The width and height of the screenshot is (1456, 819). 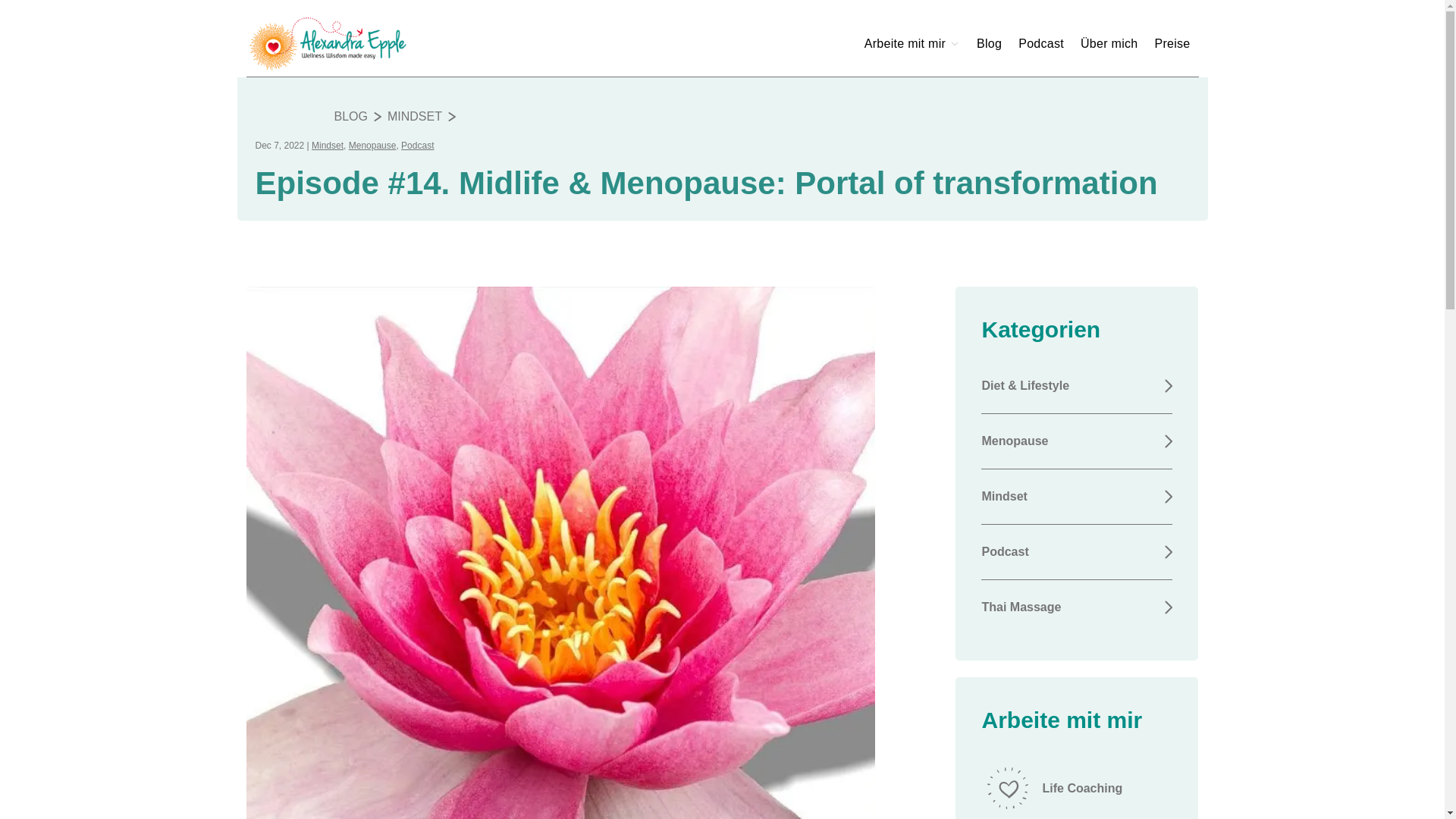 What do you see at coordinates (912, 42) in the screenshot?
I see `Arbeite mit mir` at bounding box center [912, 42].